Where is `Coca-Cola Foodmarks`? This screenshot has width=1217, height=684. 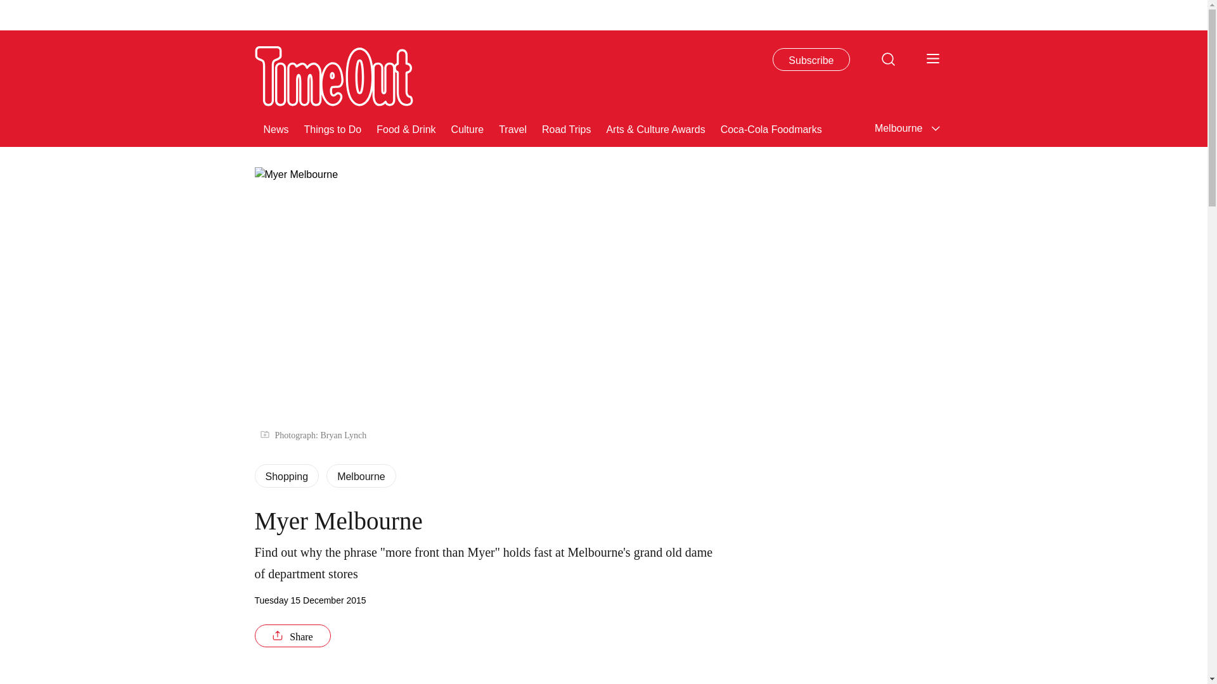 Coca-Cola Foodmarks is located at coordinates (771, 128).